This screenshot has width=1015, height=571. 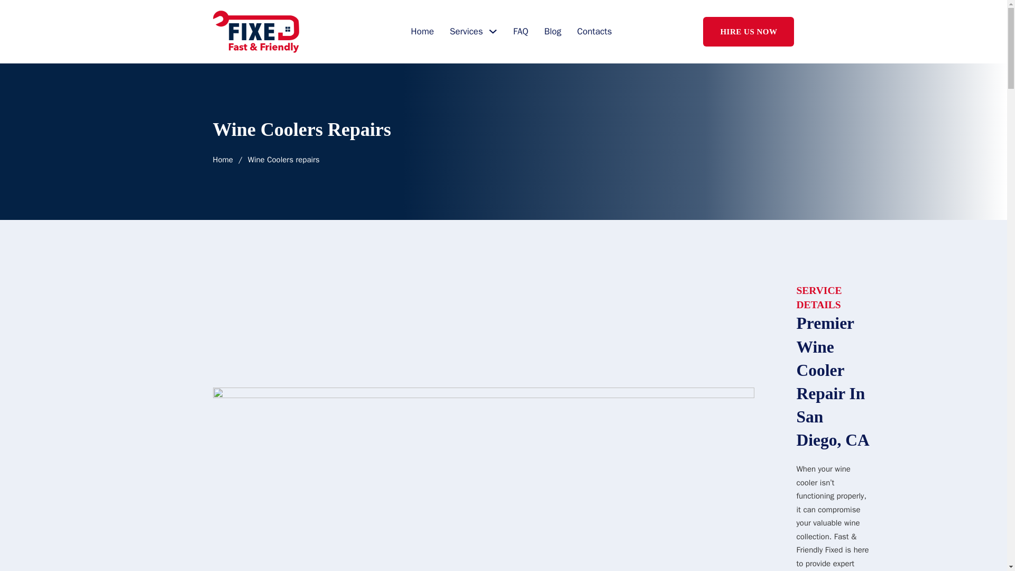 What do you see at coordinates (466, 32) in the screenshot?
I see `Services` at bounding box center [466, 32].